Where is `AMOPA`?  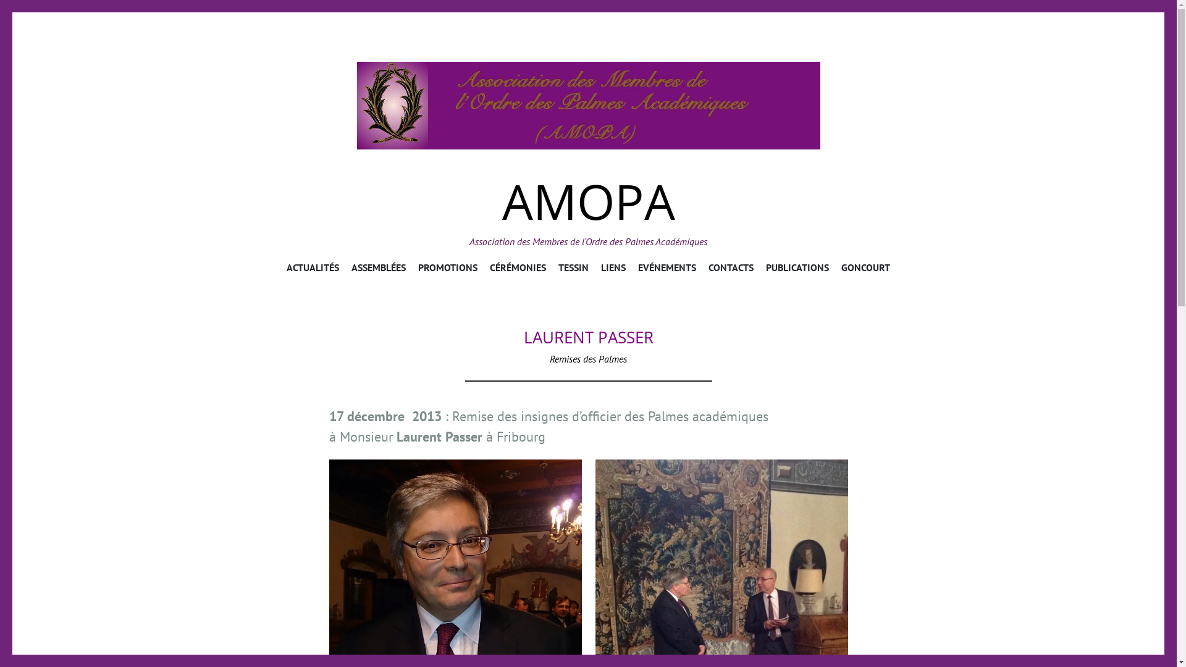
AMOPA is located at coordinates (588, 201).